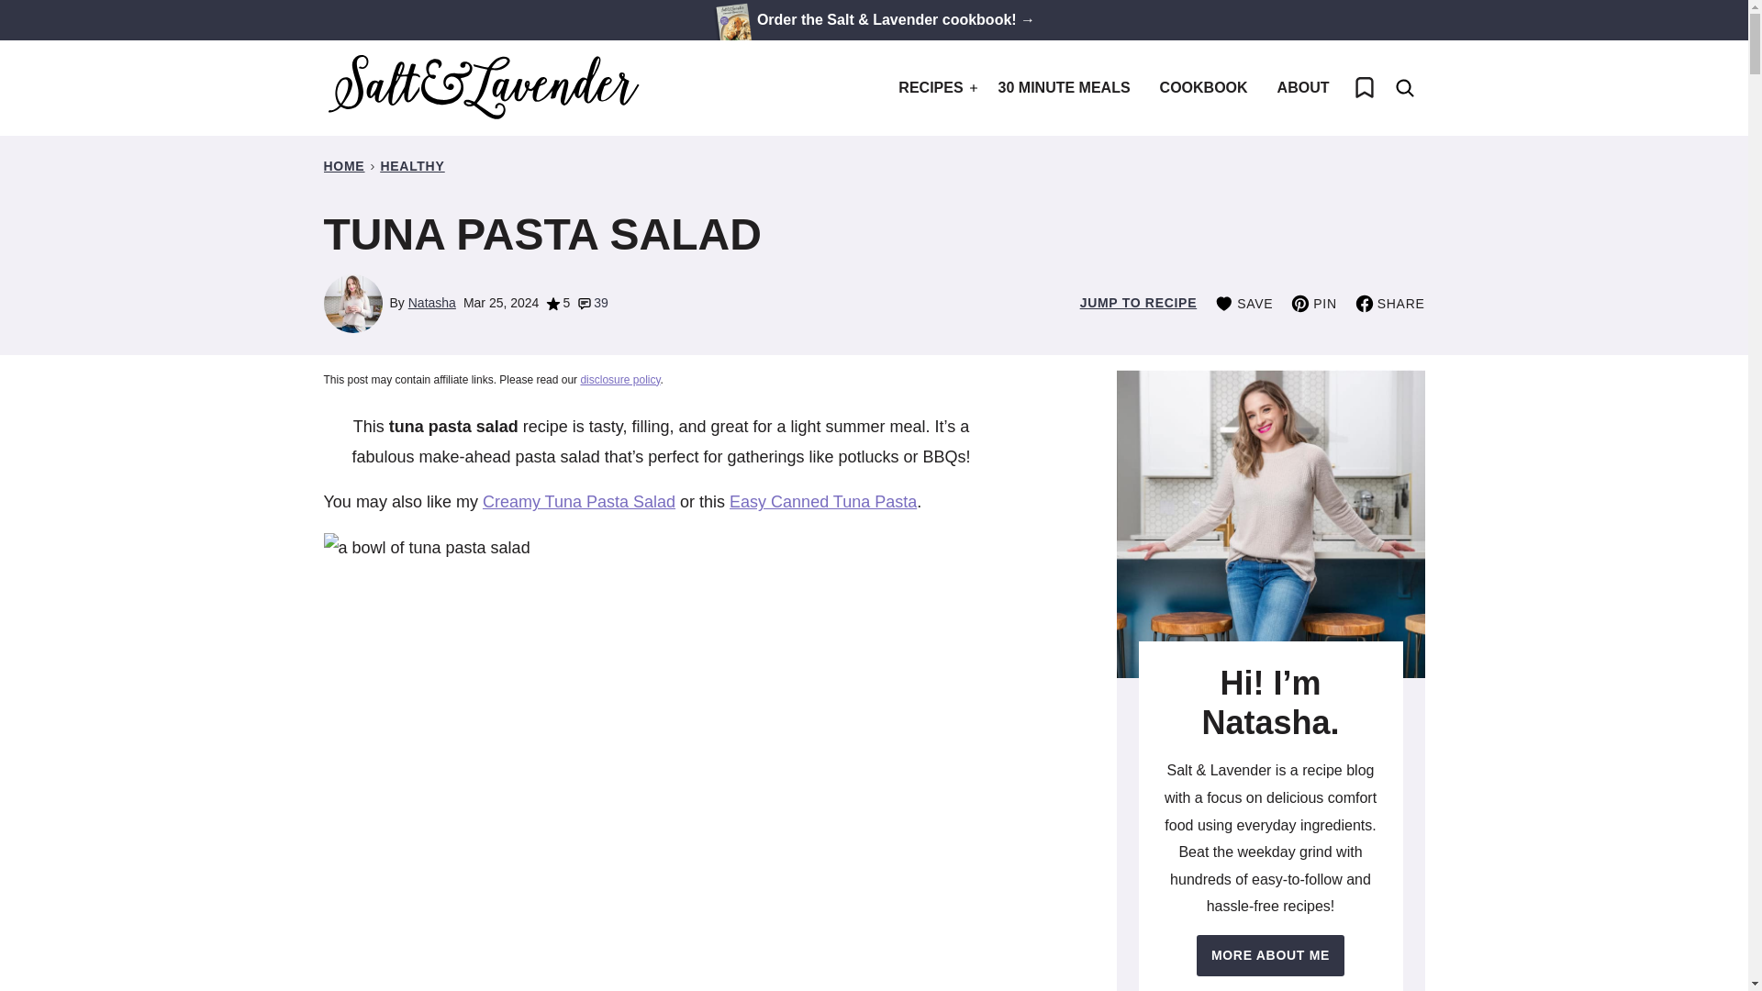 This screenshot has width=1762, height=991. What do you see at coordinates (1065, 88) in the screenshot?
I see `30 MINUTE MEALS` at bounding box center [1065, 88].